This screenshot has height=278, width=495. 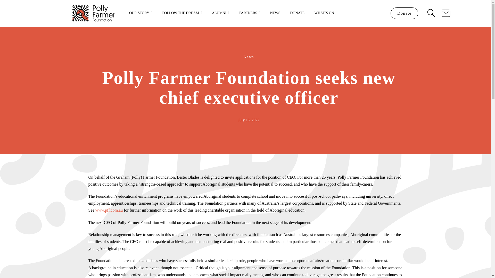 I want to click on ALUMNI, so click(x=221, y=13).